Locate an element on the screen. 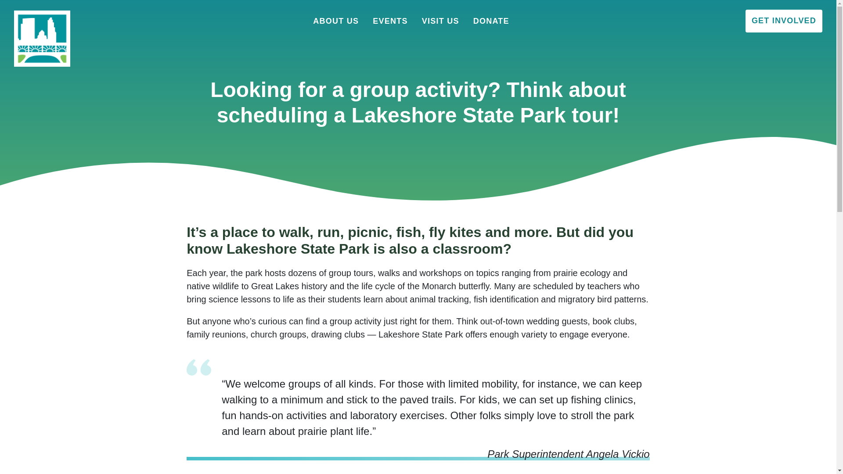  BLOG is located at coordinates (434, 77).